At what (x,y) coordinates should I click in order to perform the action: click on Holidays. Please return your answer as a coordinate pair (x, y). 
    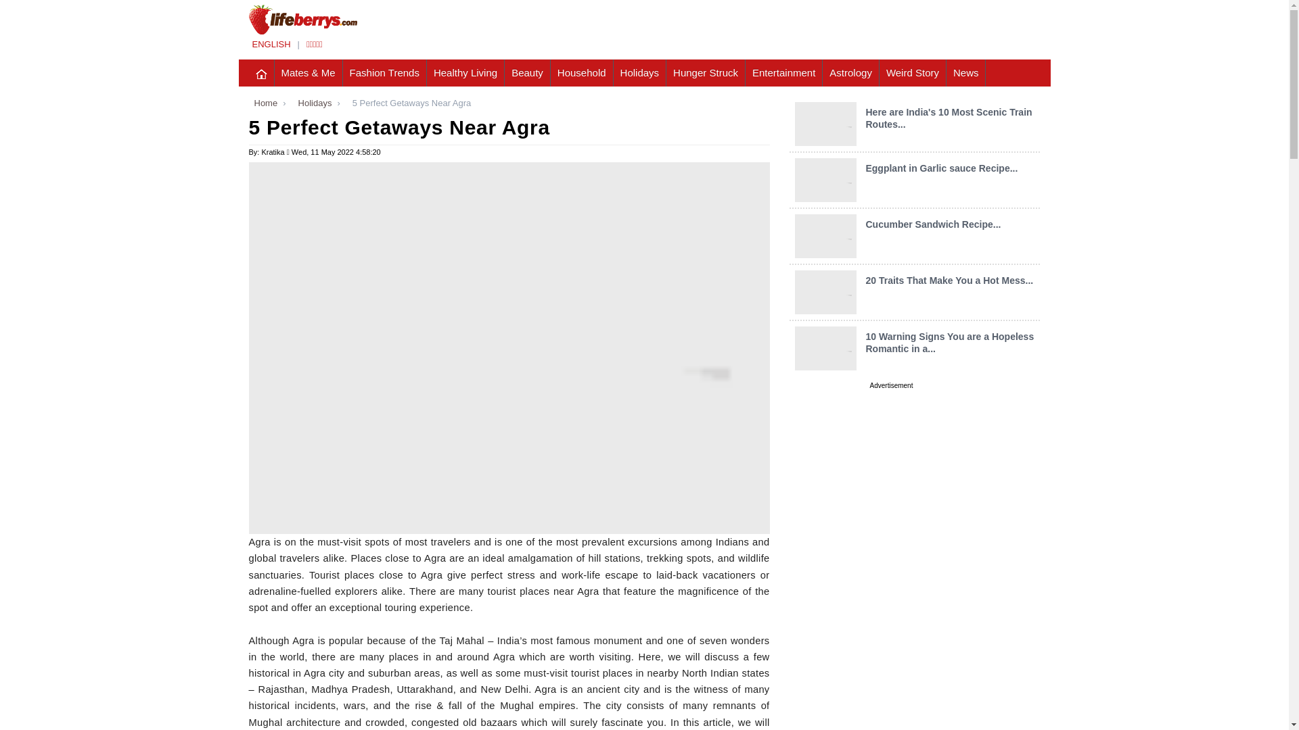
    Looking at the image, I should click on (313, 103).